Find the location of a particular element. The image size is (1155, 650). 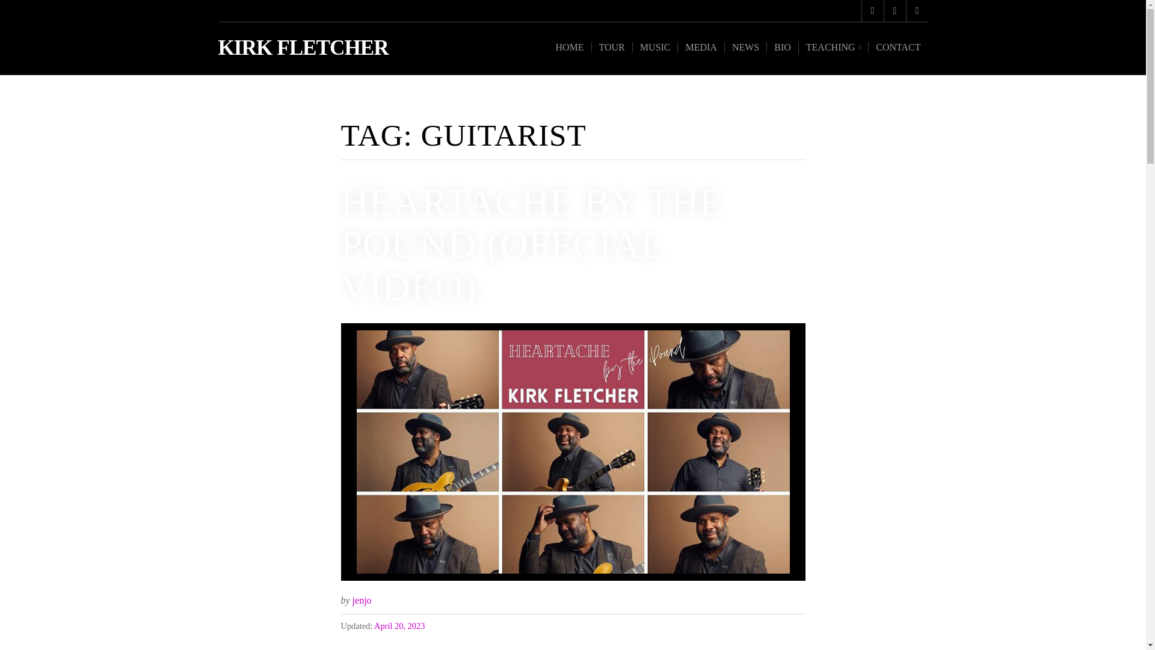

KIRK FLETCHER is located at coordinates (303, 48).